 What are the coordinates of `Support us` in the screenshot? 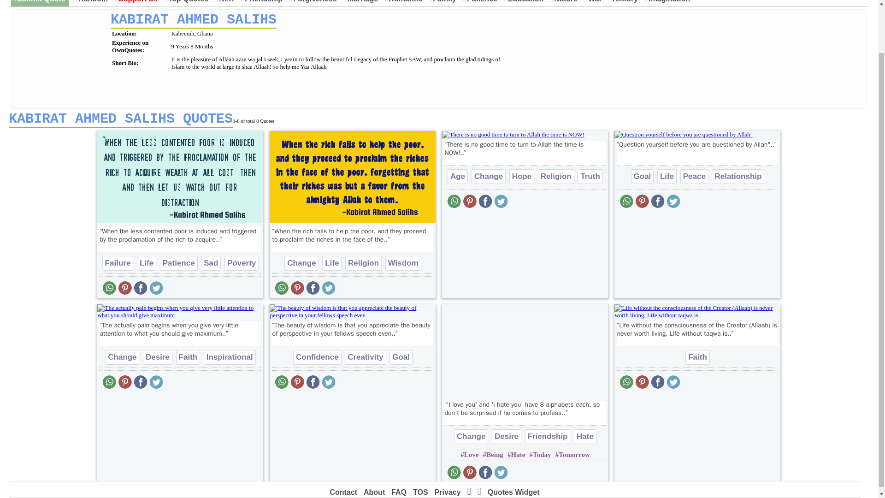 It's located at (137, 2).